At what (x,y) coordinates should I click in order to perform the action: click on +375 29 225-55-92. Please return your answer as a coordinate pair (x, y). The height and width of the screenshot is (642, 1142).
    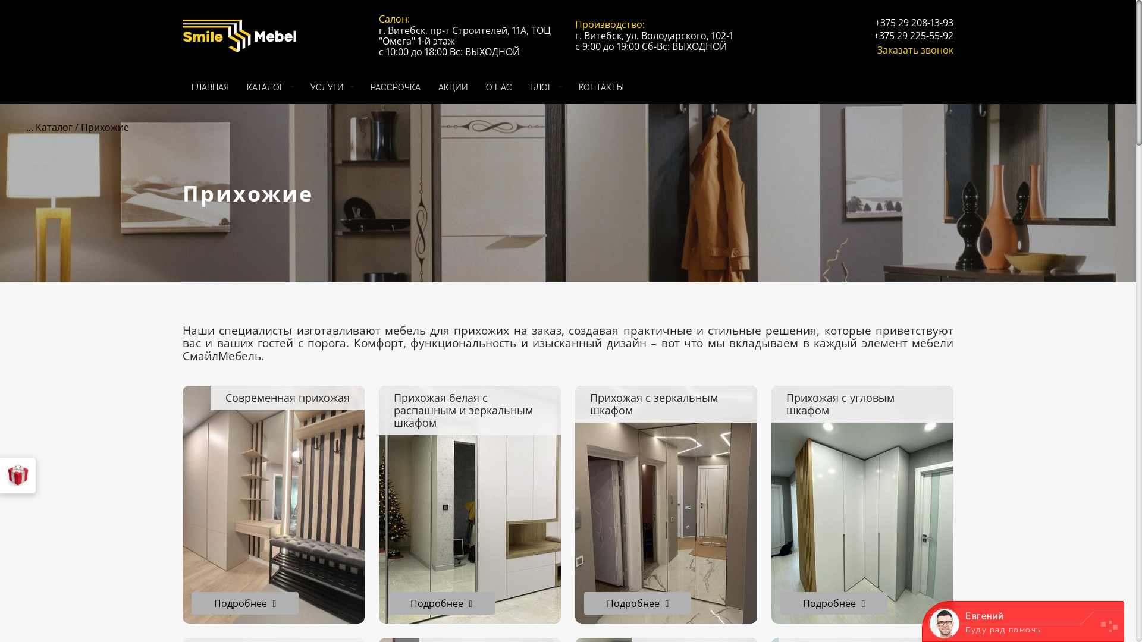
    Looking at the image, I should click on (914, 36).